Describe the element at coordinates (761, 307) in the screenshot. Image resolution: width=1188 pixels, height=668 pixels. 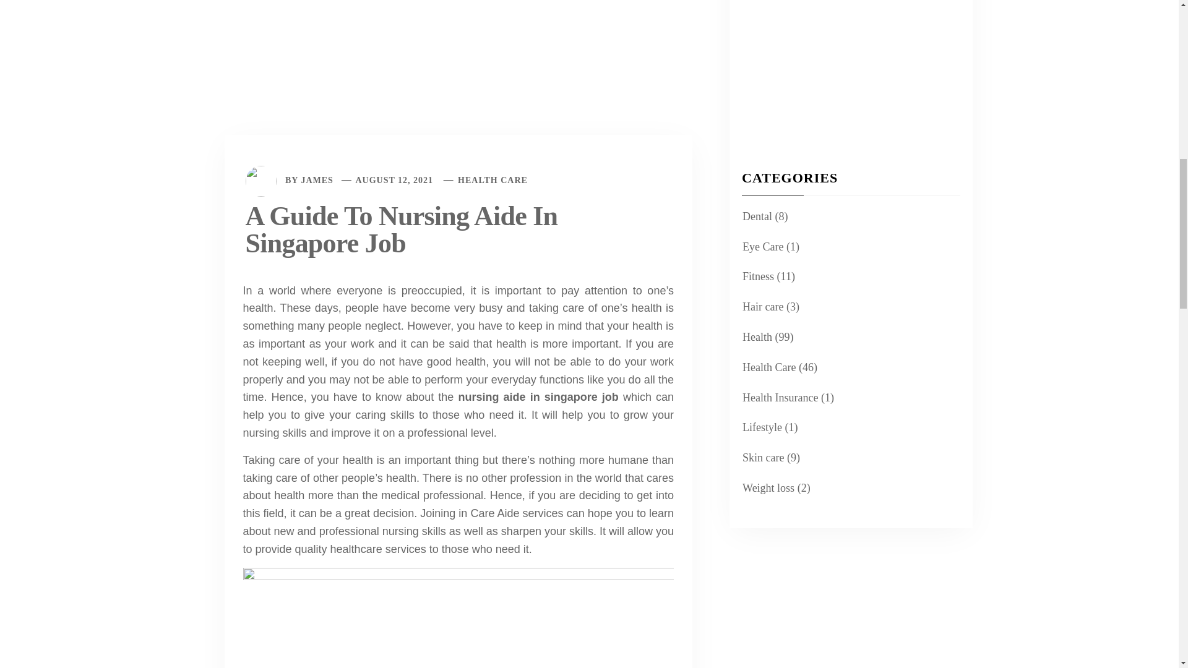
I see `Hair care` at that location.